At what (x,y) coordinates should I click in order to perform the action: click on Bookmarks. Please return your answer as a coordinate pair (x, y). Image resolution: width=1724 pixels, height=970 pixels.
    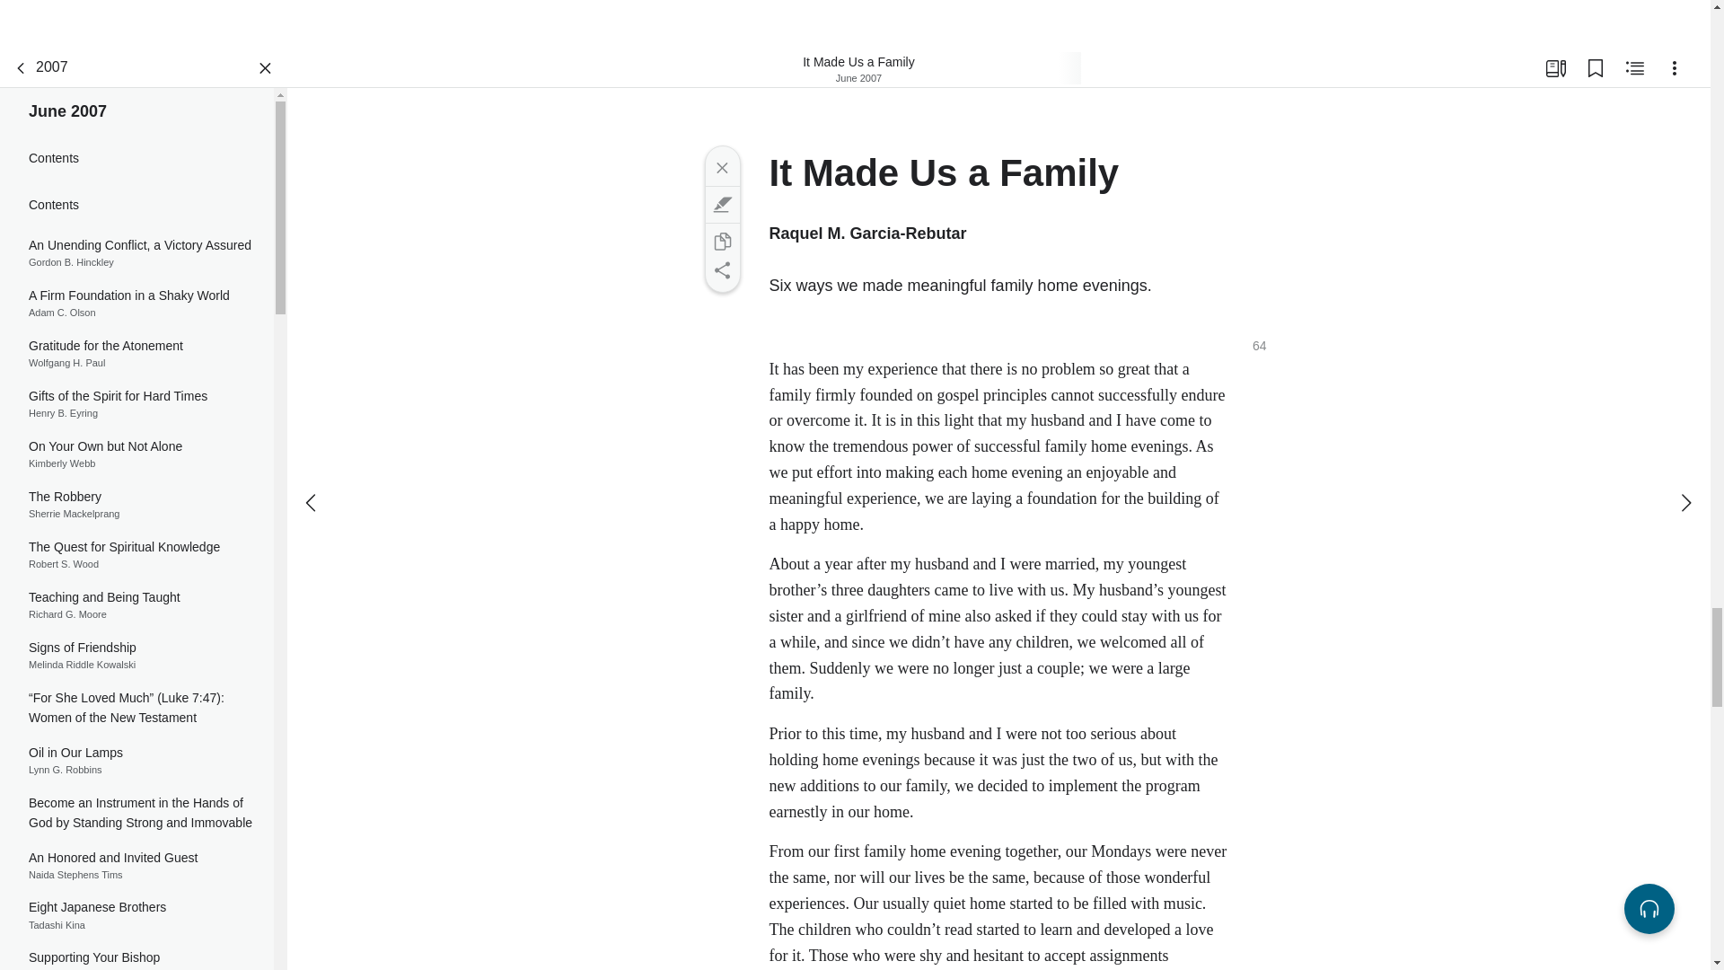
    Looking at the image, I should click on (136, 866).